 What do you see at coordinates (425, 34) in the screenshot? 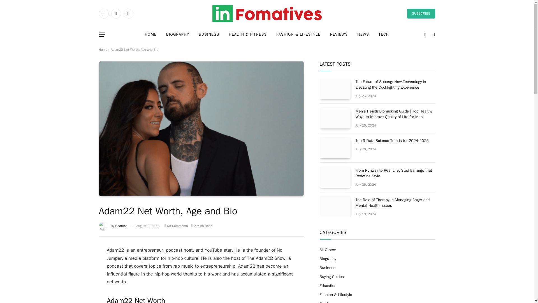
I see `Switch to Dark Design - easier on eyes.` at bounding box center [425, 34].